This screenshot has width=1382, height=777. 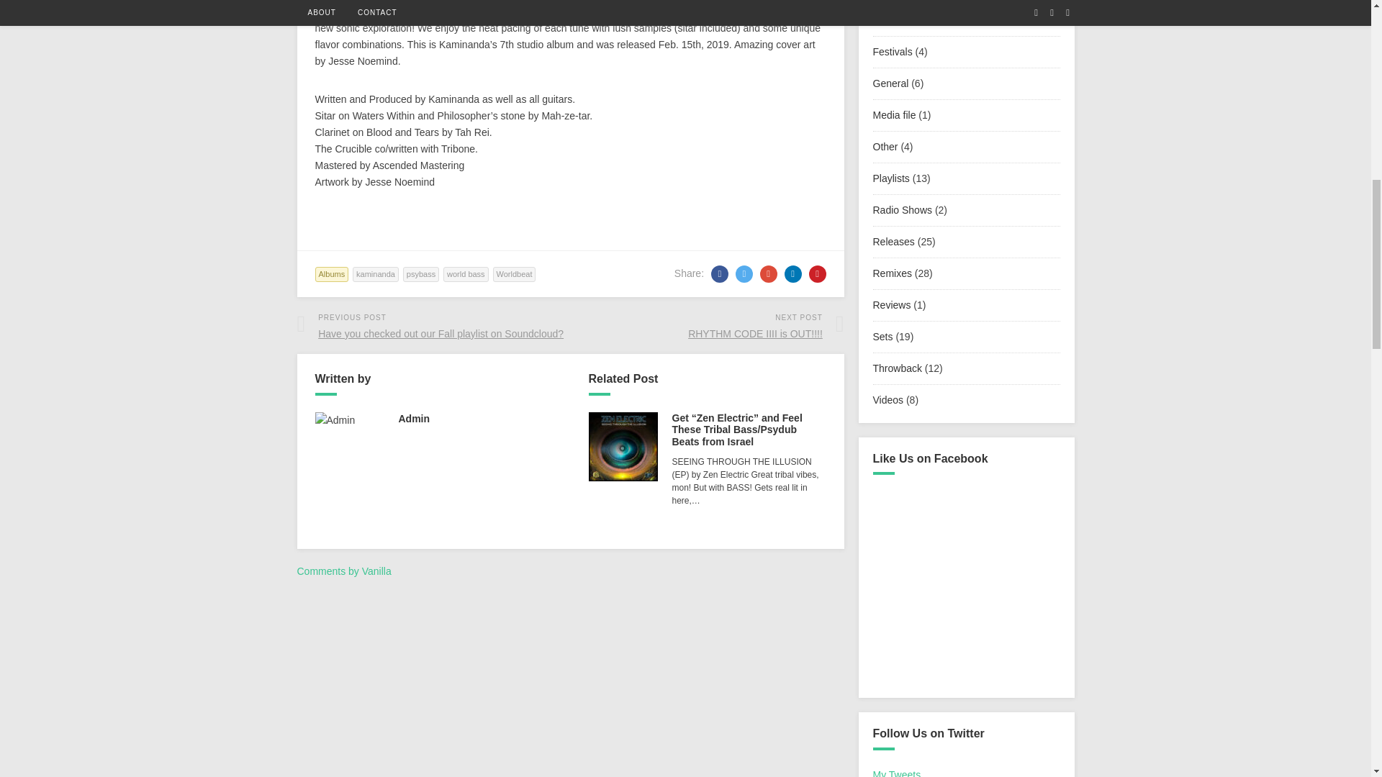 What do you see at coordinates (514, 275) in the screenshot?
I see `Worldbeat` at bounding box center [514, 275].